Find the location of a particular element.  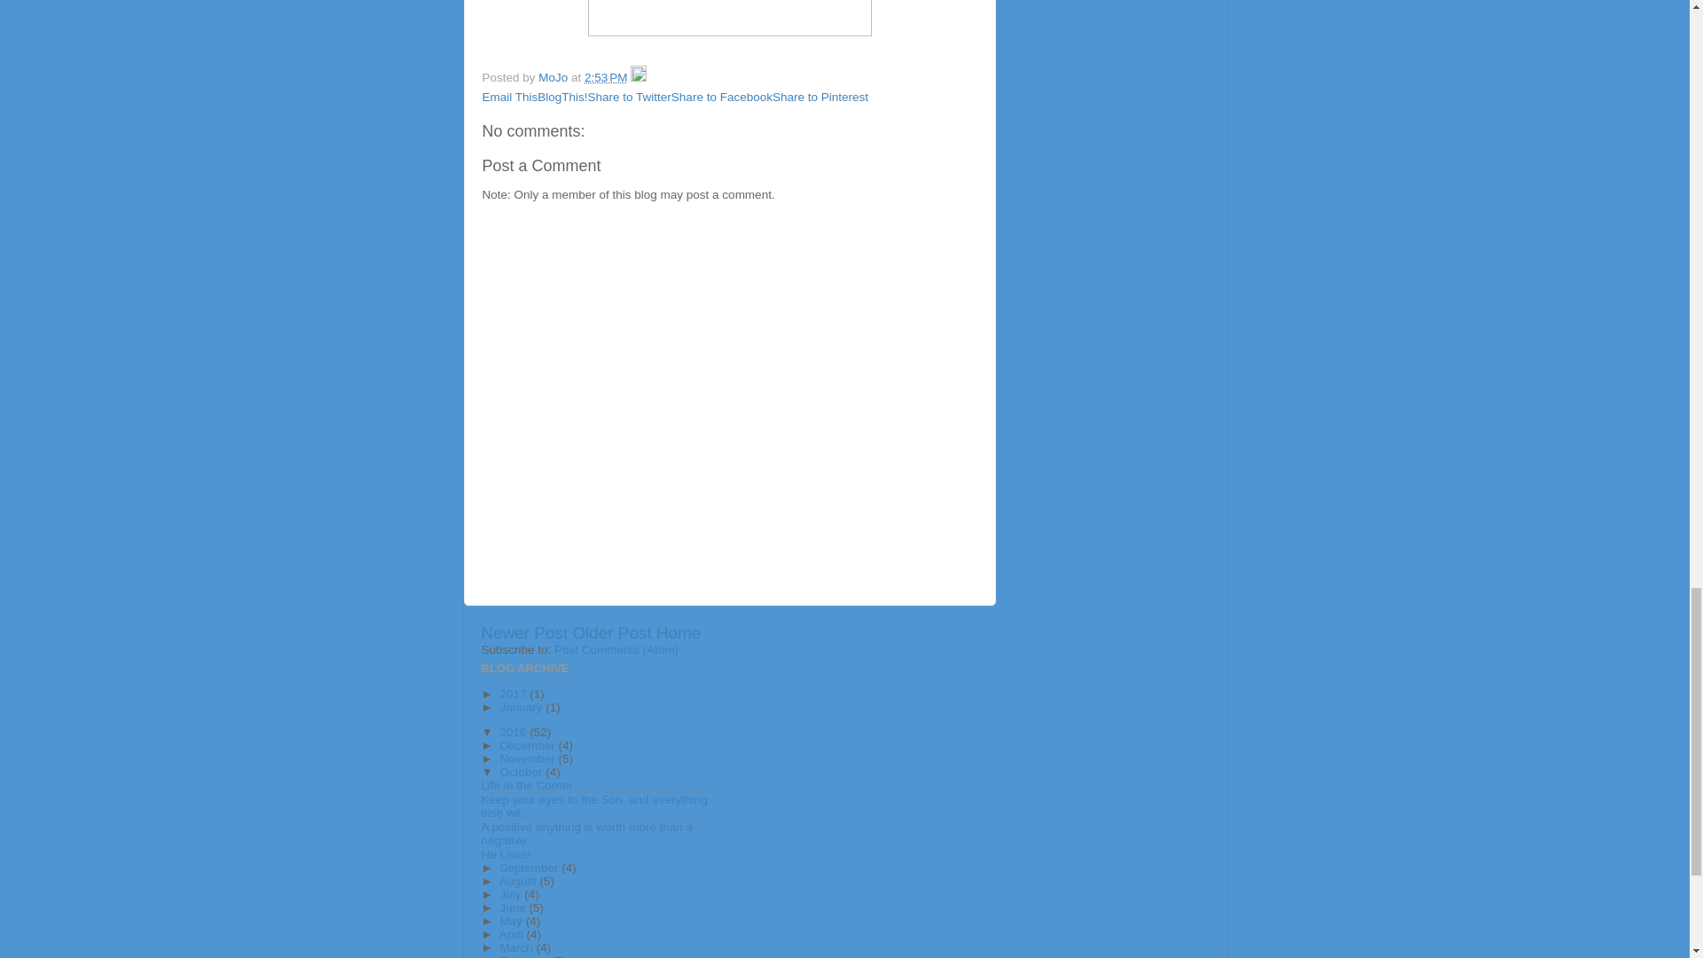

MoJo is located at coordinates (553, 77).